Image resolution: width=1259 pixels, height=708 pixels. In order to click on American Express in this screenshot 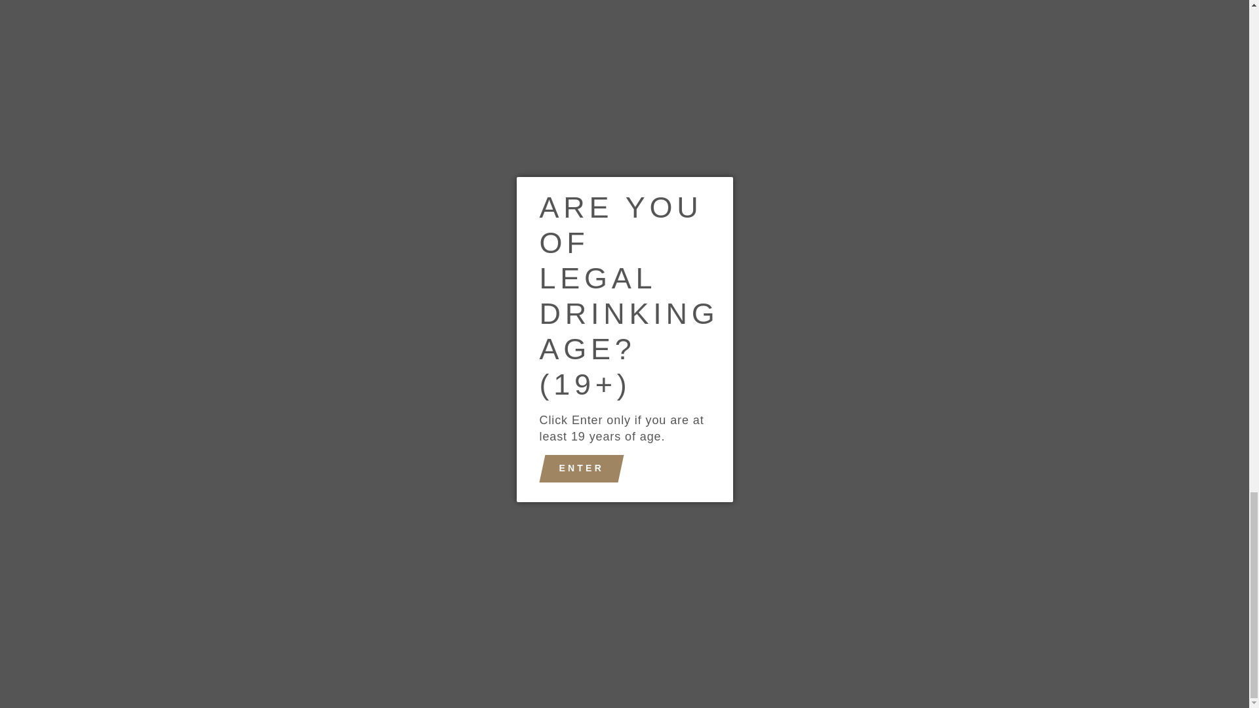, I will do `click(518, 629)`.